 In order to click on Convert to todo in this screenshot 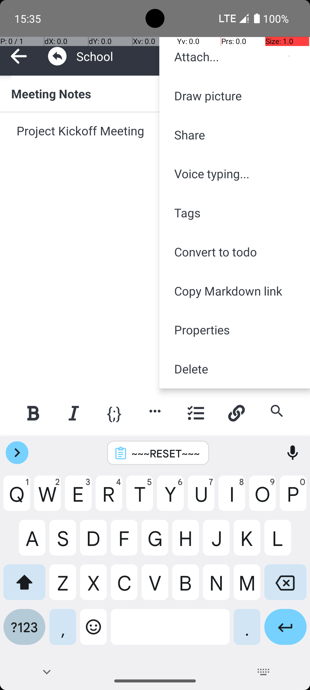, I will do `click(235, 252)`.